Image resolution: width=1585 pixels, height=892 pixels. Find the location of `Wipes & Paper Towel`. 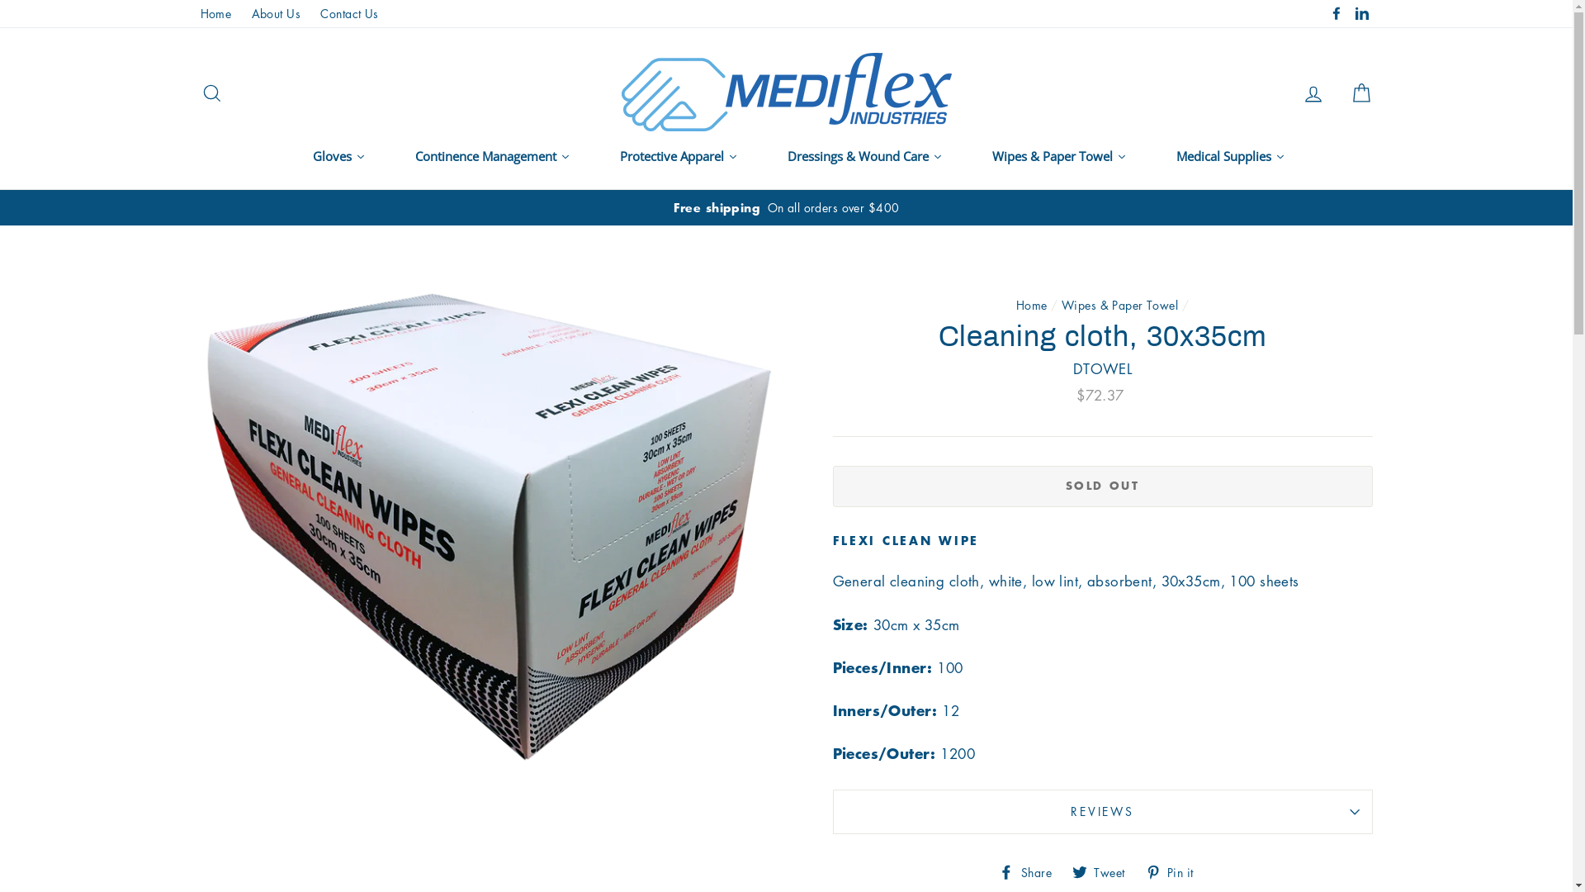

Wipes & Paper Towel is located at coordinates (1119, 305).